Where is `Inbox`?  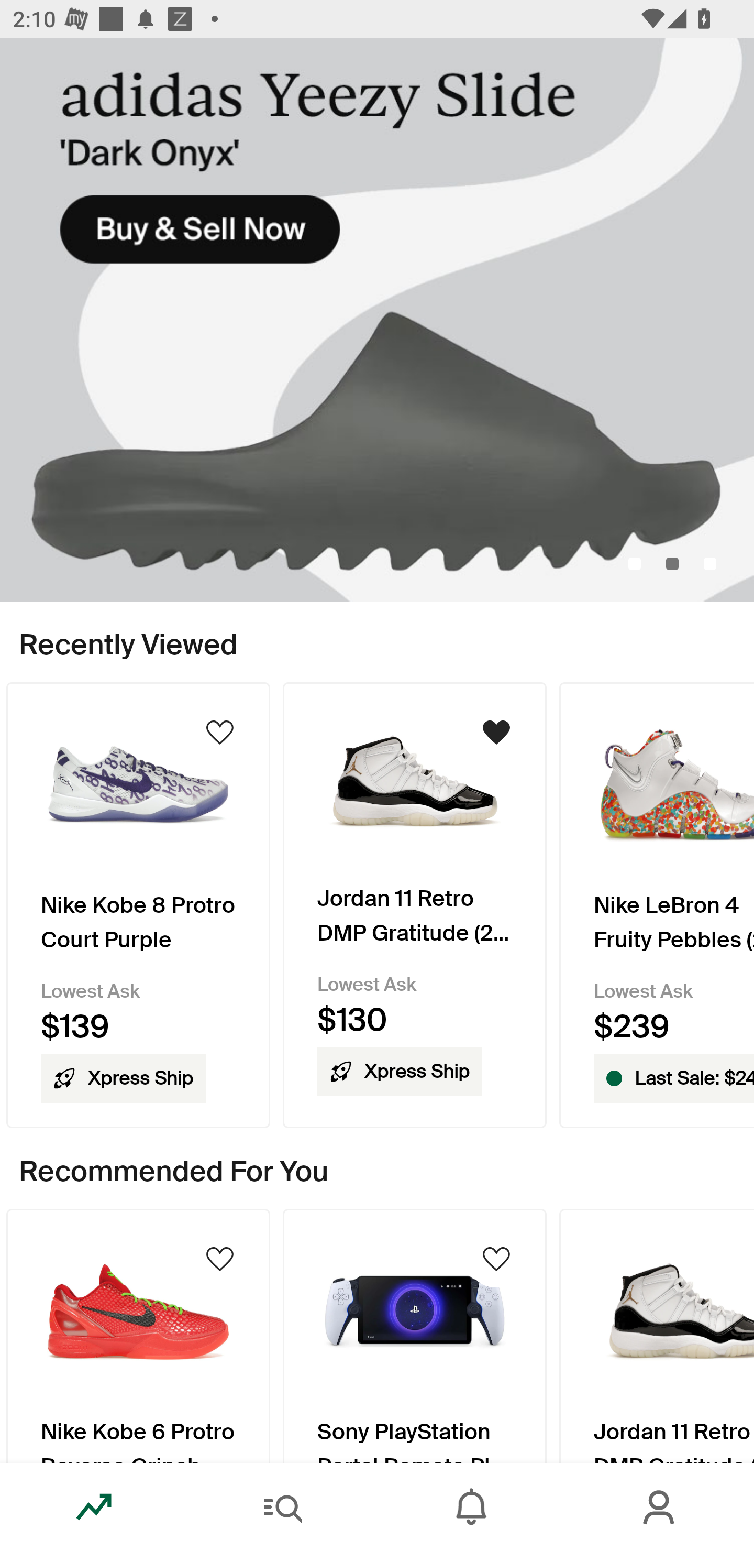 Inbox is located at coordinates (471, 1507).